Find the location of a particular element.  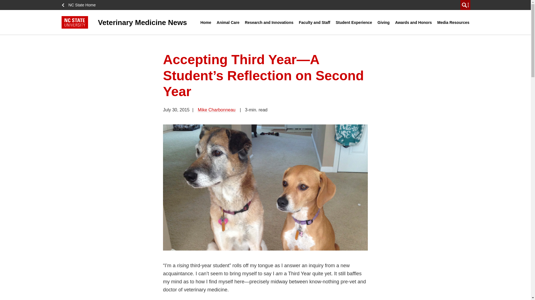

Veterinary Medicine News is located at coordinates (131, 22).